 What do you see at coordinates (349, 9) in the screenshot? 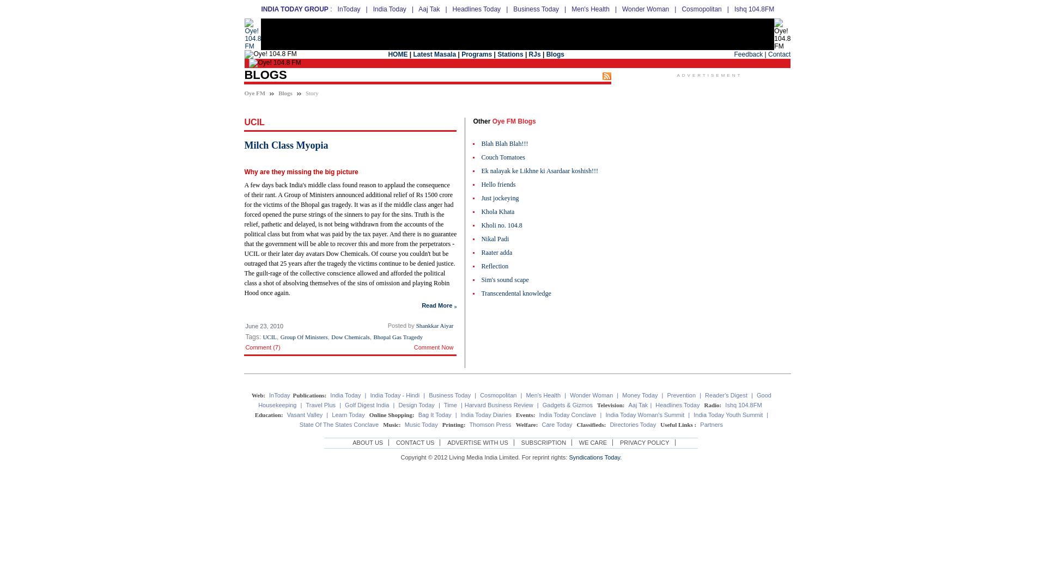
I see `InToday` at bounding box center [349, 9].